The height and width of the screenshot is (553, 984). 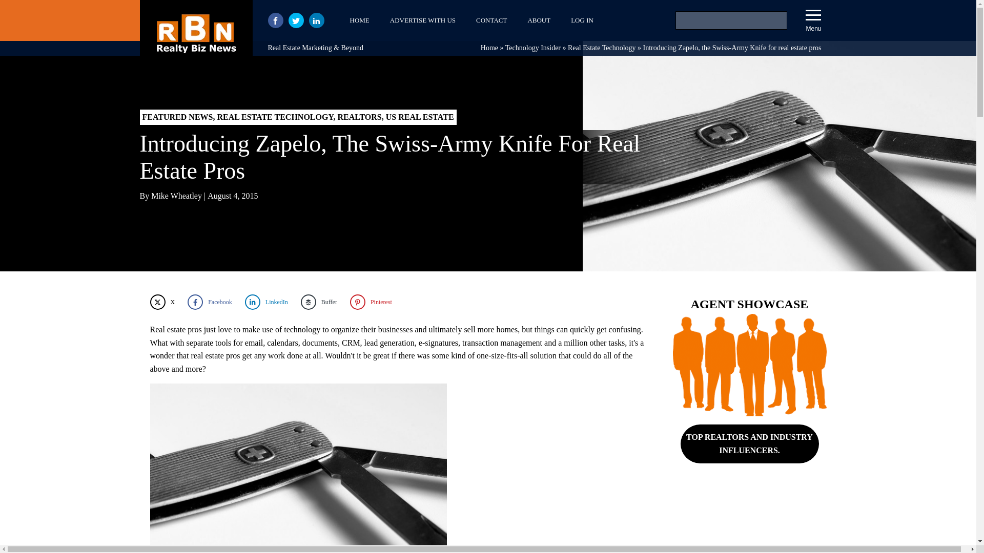 I want to click on CONTACT, so click(x=491, y=20).